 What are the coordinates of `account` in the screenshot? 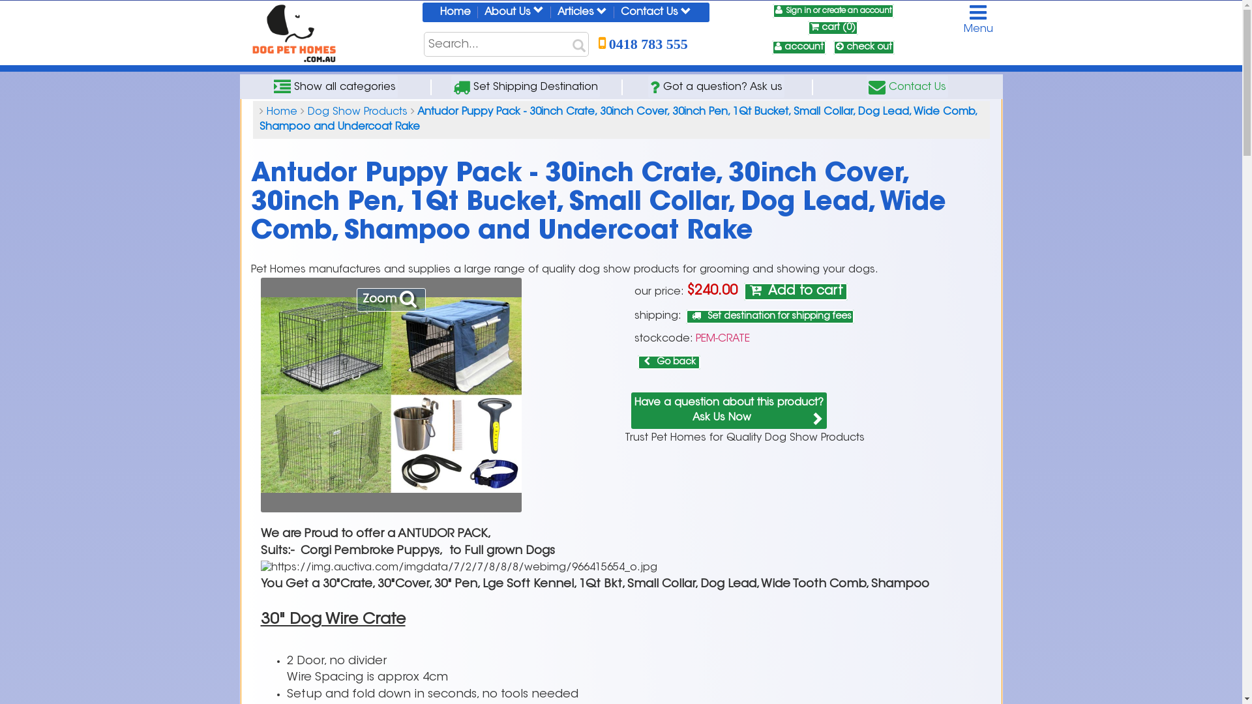 It's located at (799, 48).